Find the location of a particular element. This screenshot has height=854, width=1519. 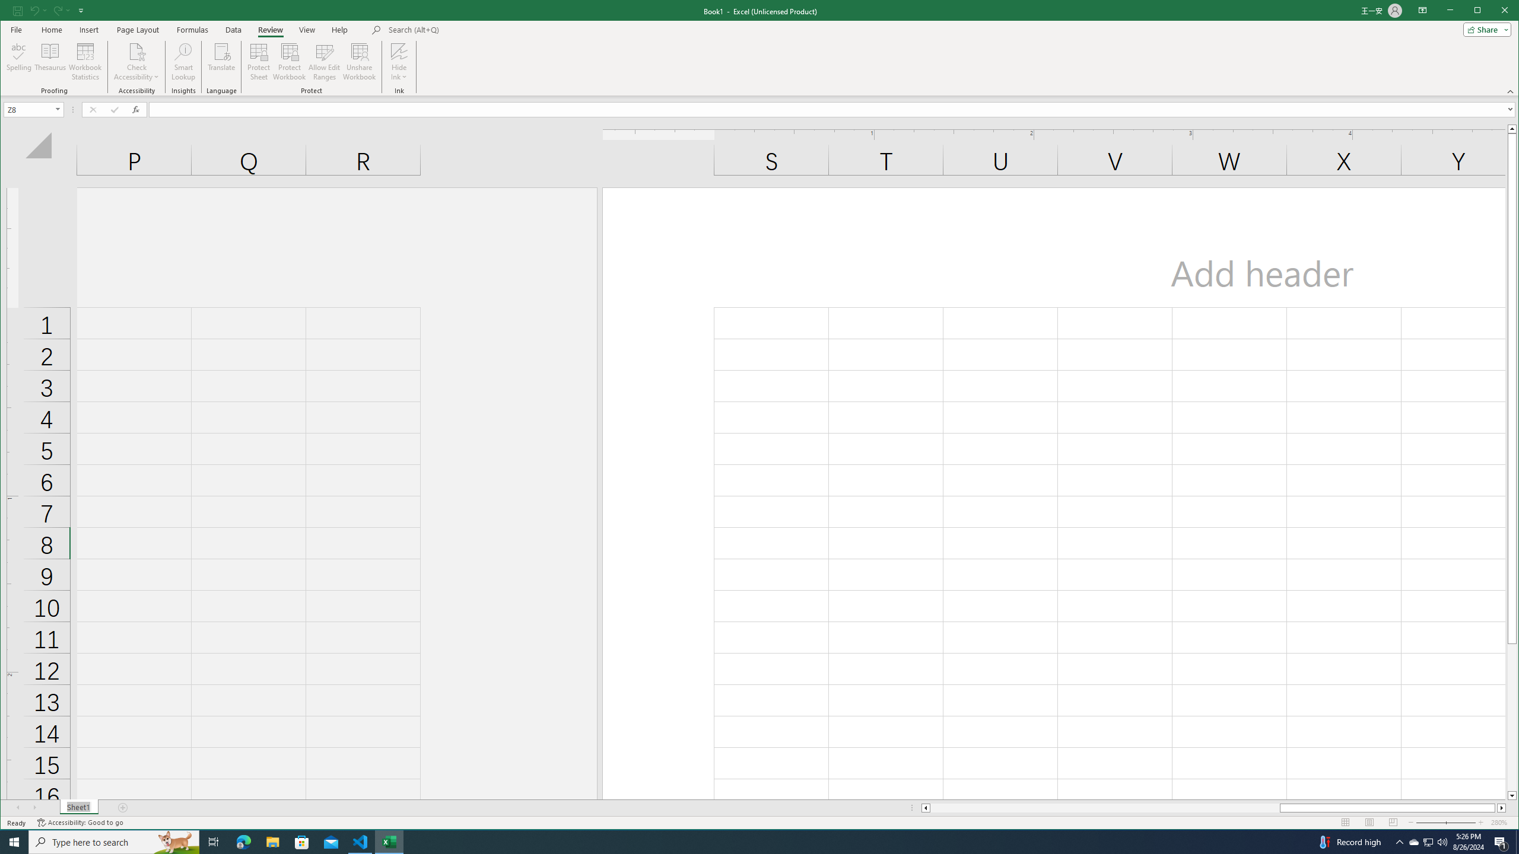

Smart Lookup is located at coordinates (183, 62).